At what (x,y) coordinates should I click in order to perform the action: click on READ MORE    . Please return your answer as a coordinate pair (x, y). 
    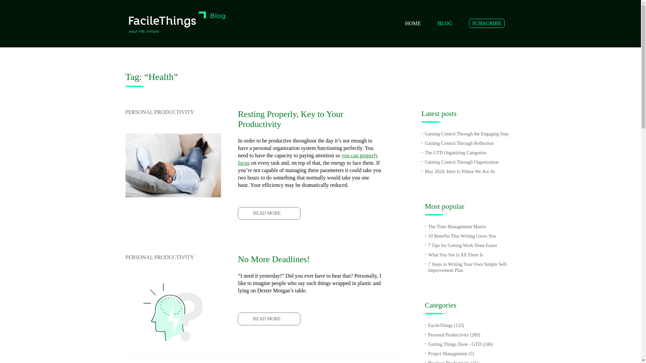
    Looking at the image, I should click on (269, 213).